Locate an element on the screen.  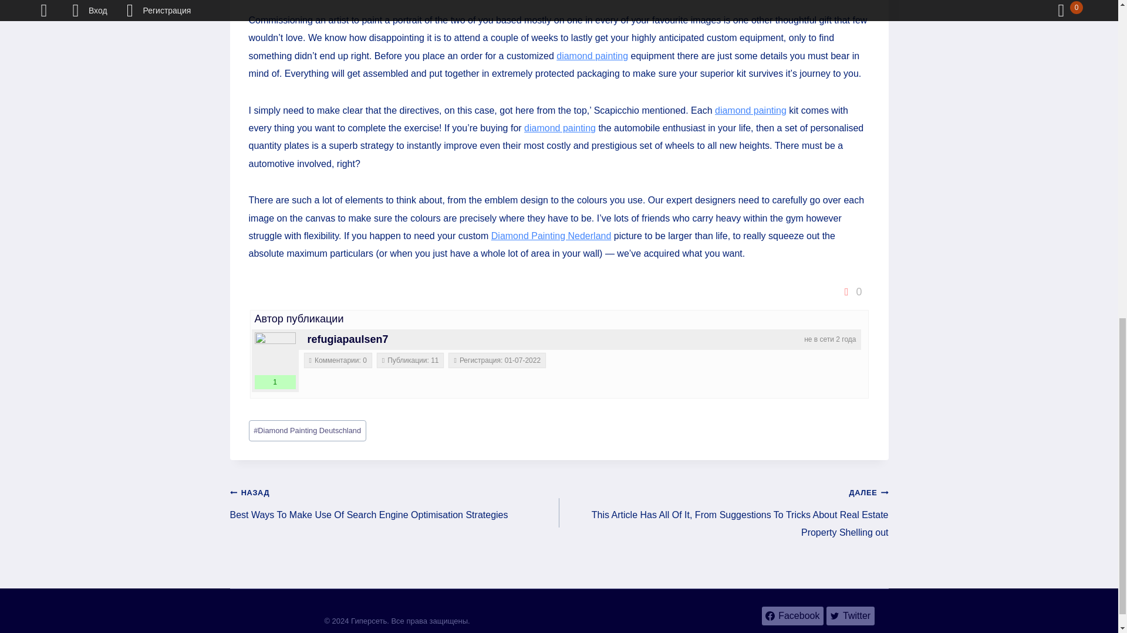
Diamond Painting Deutschland is located at coordinates (308, 431).